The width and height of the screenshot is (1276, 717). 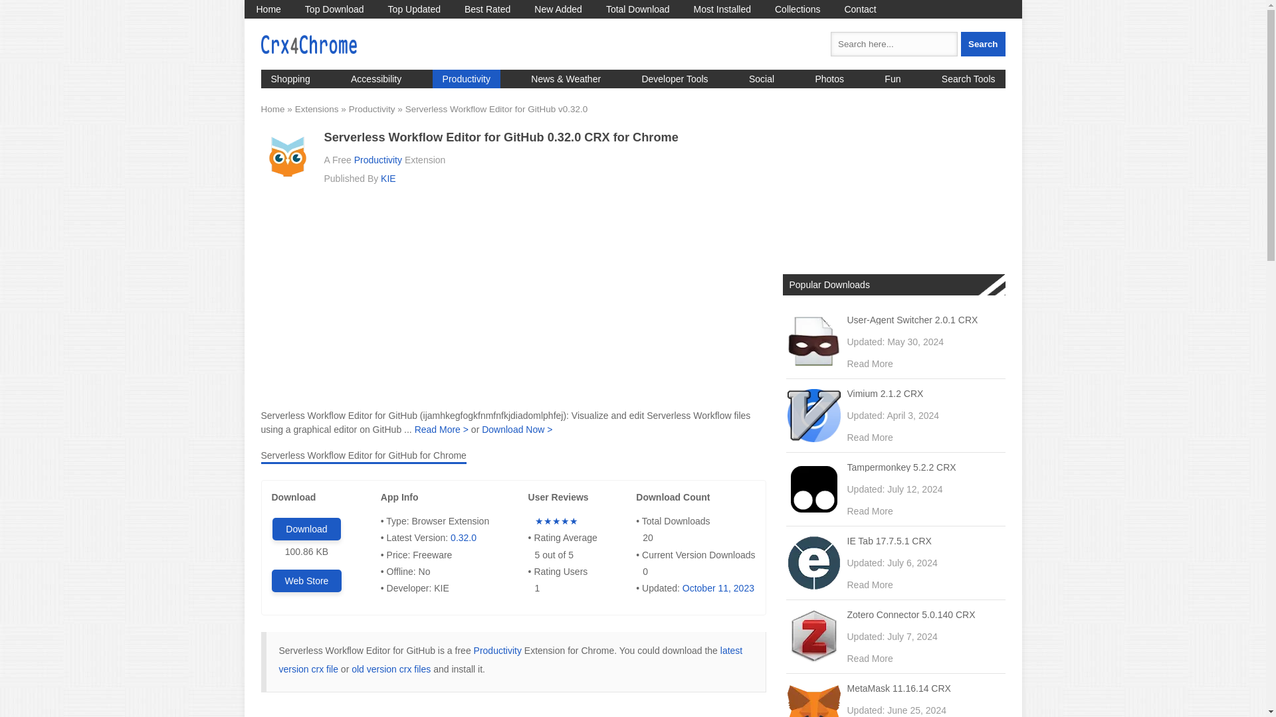 What do you see at coordinates (860, 9) in the screenshot?
I see `Contact` at bounding box center [860, 9].